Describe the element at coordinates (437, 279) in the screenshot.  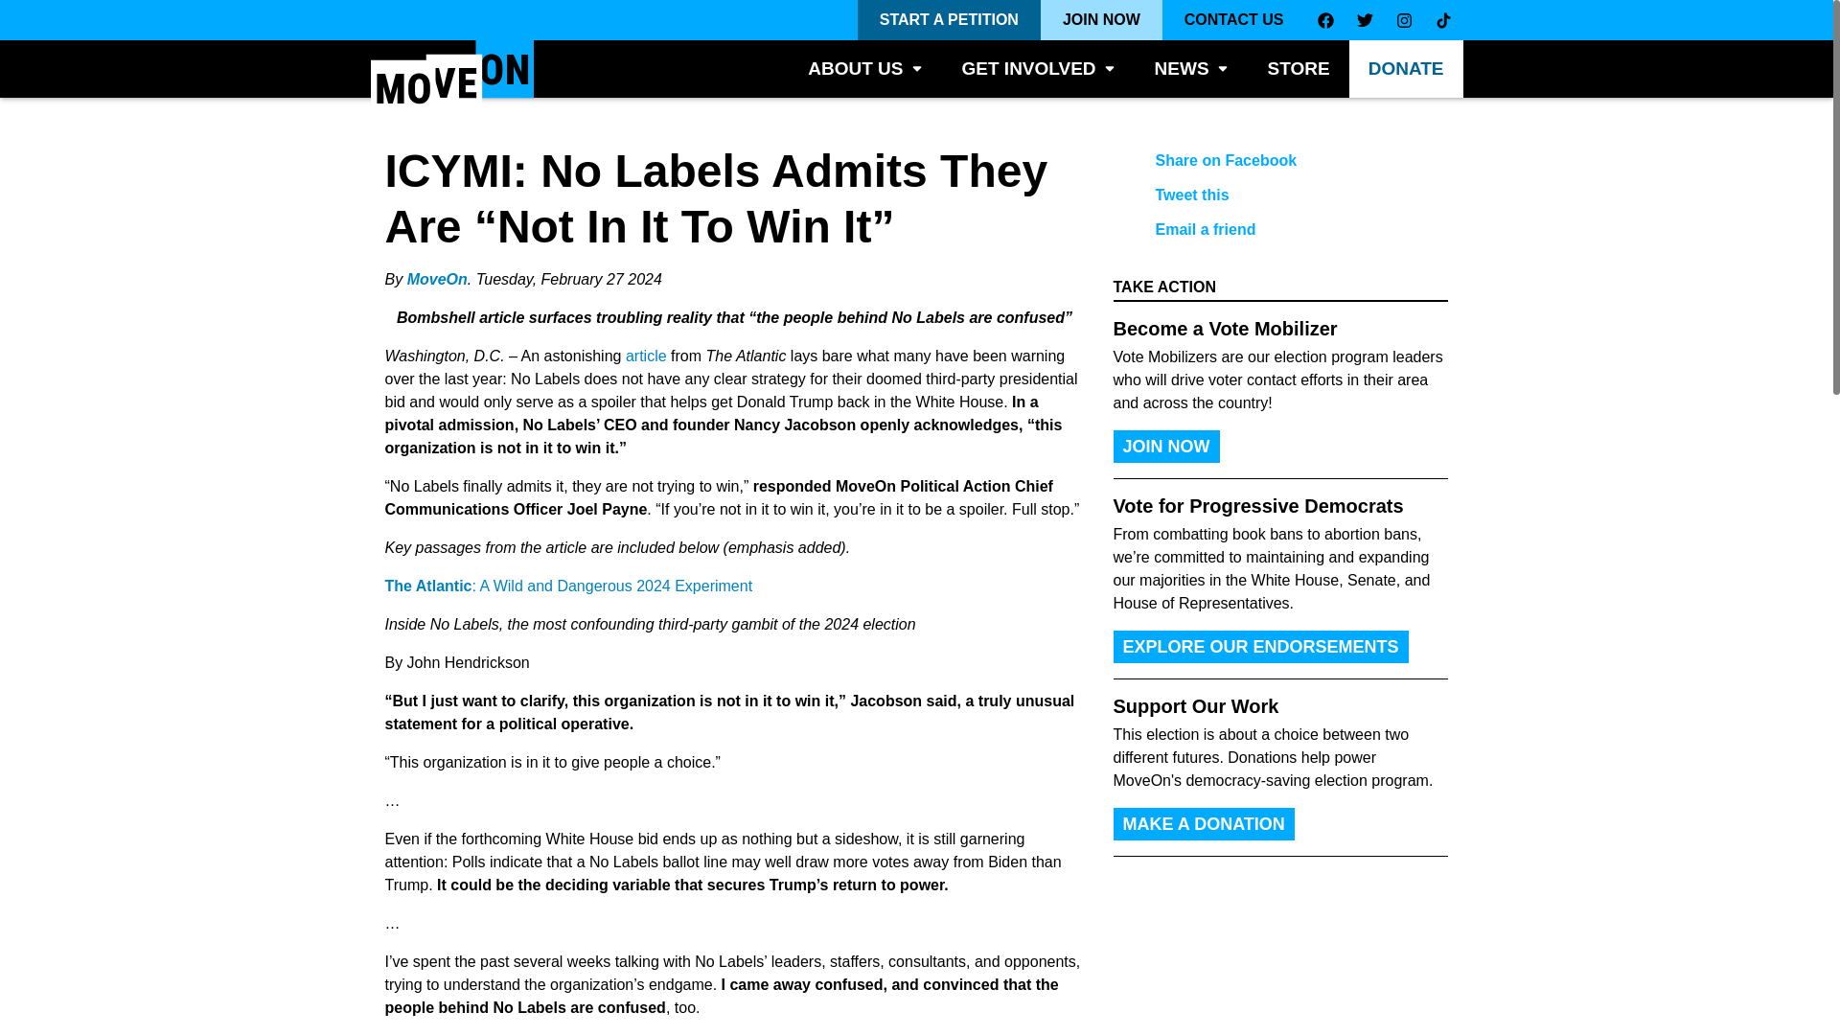
I see `MoveOn` at that location.